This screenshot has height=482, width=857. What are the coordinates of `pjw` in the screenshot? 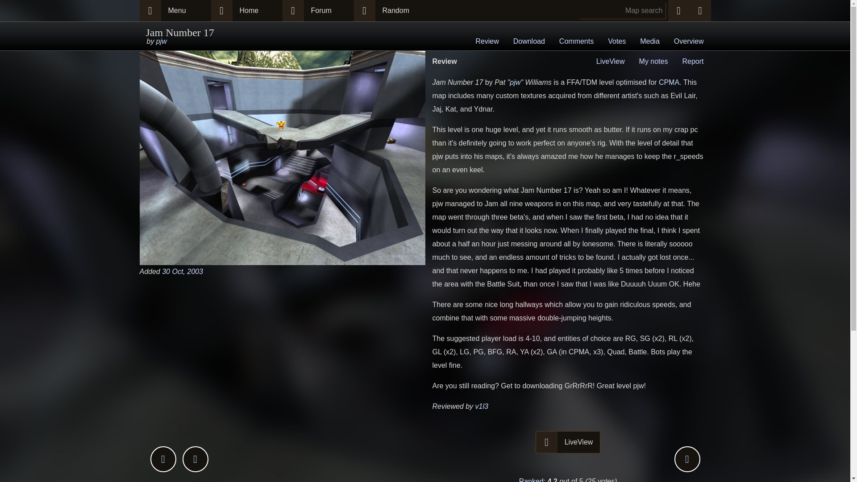 It's located at (162, 41).